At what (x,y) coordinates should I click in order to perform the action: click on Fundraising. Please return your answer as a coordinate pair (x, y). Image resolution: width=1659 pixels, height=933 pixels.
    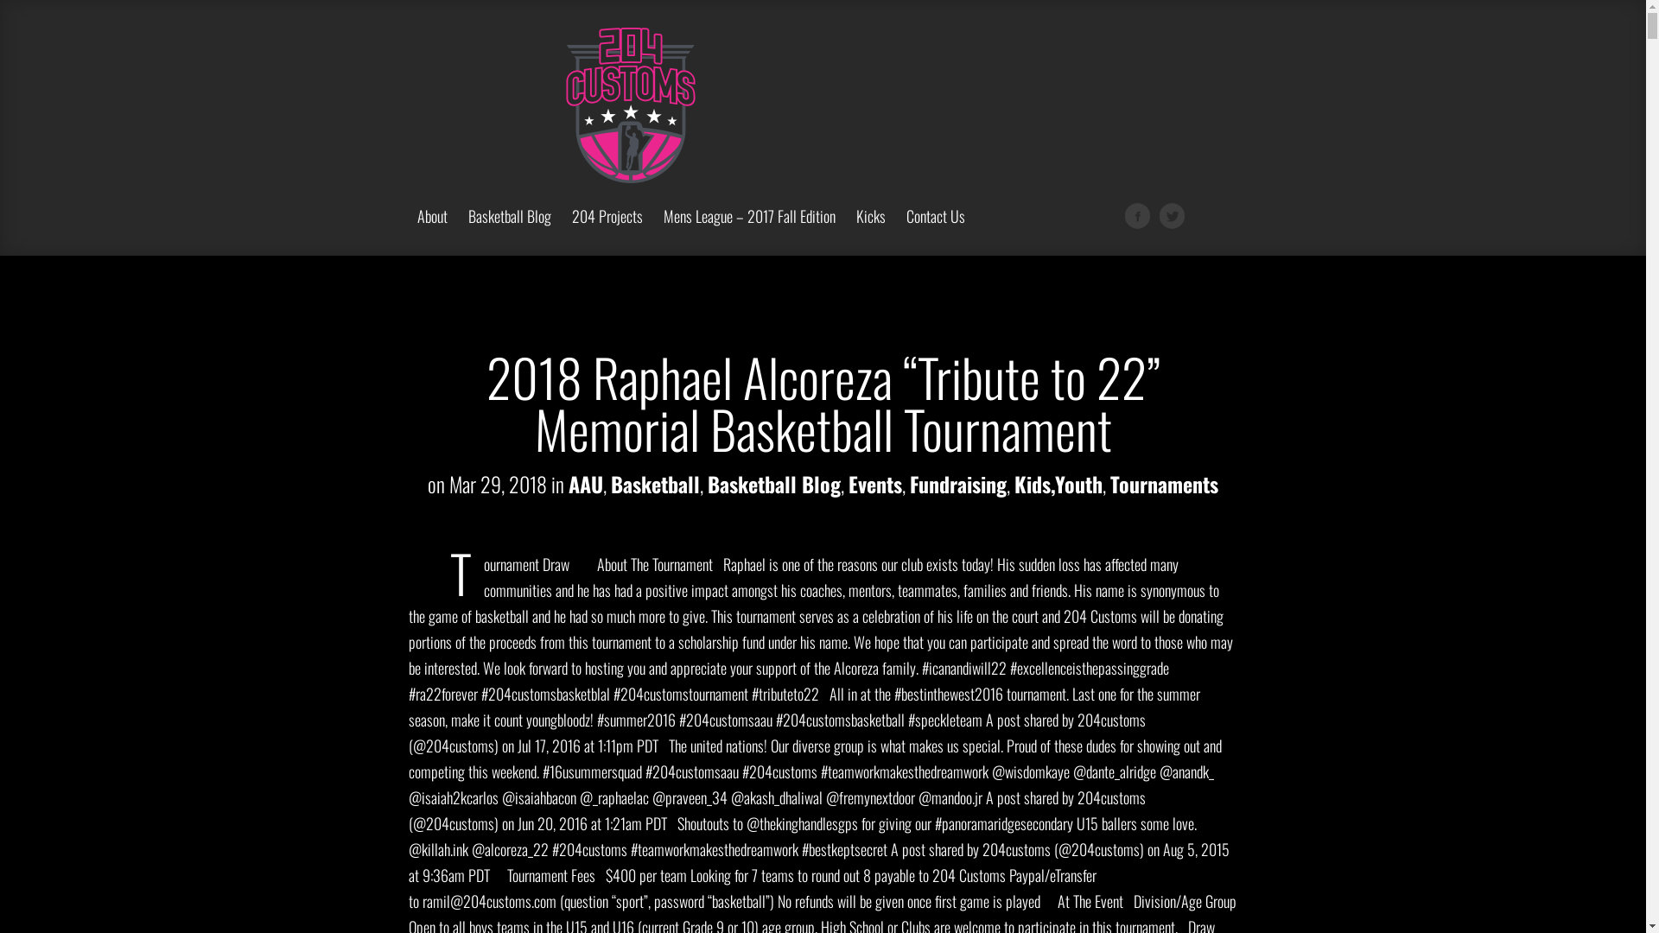
    Looking at the image, I should click on (958, 484).